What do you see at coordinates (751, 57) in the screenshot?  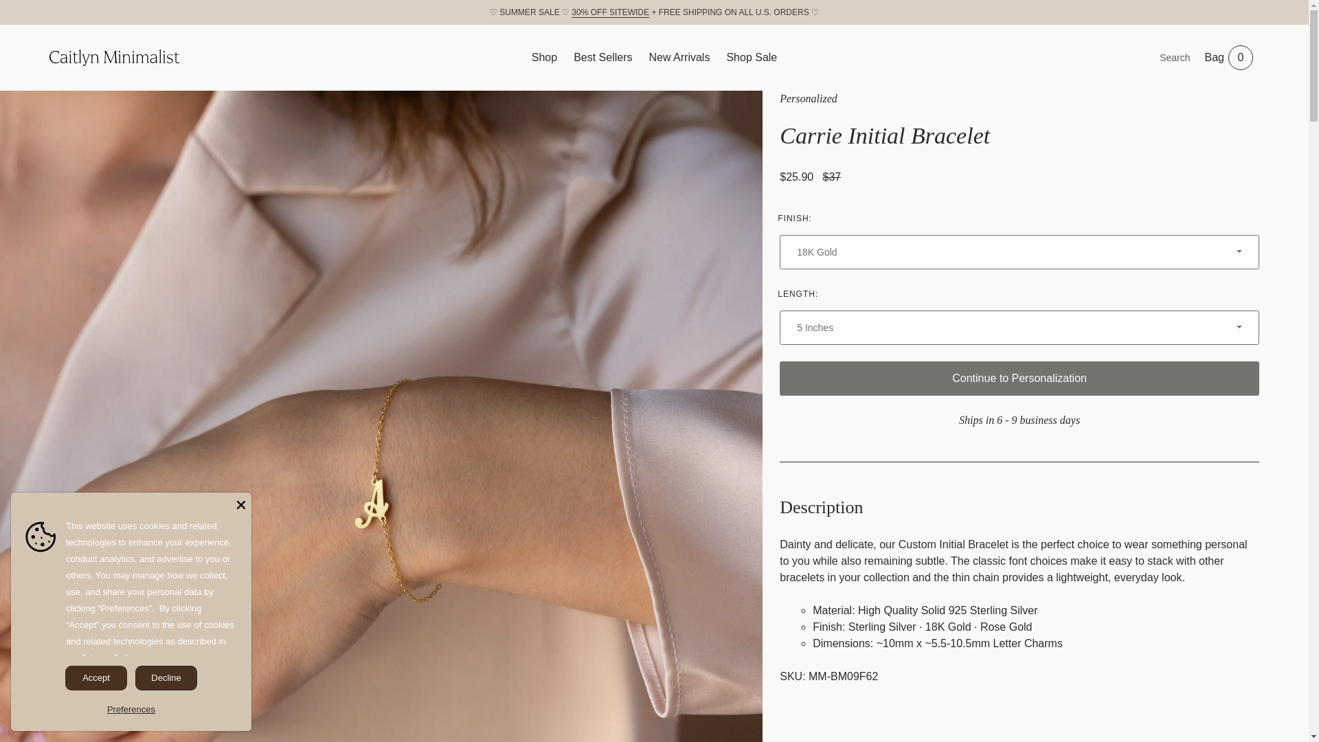 I see `Search` at bounding box center [751, 57].